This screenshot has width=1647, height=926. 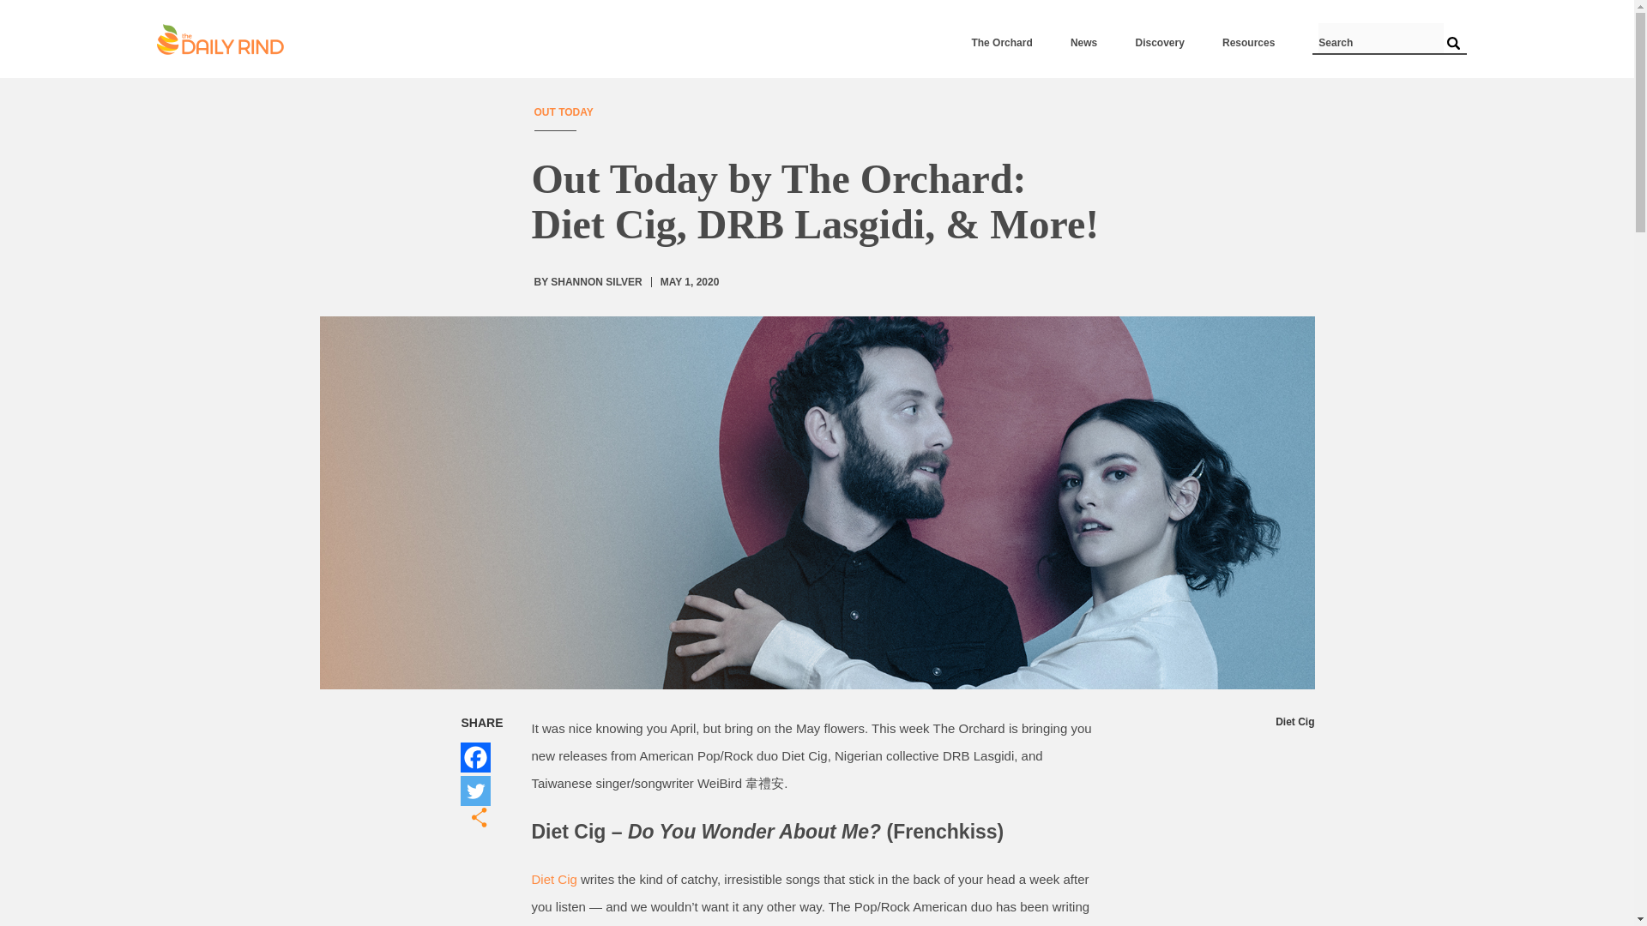 What do you see at coordinates (554, 879) in the screenshot?
I see `Diet Cig` at bounding box center [554, 879].